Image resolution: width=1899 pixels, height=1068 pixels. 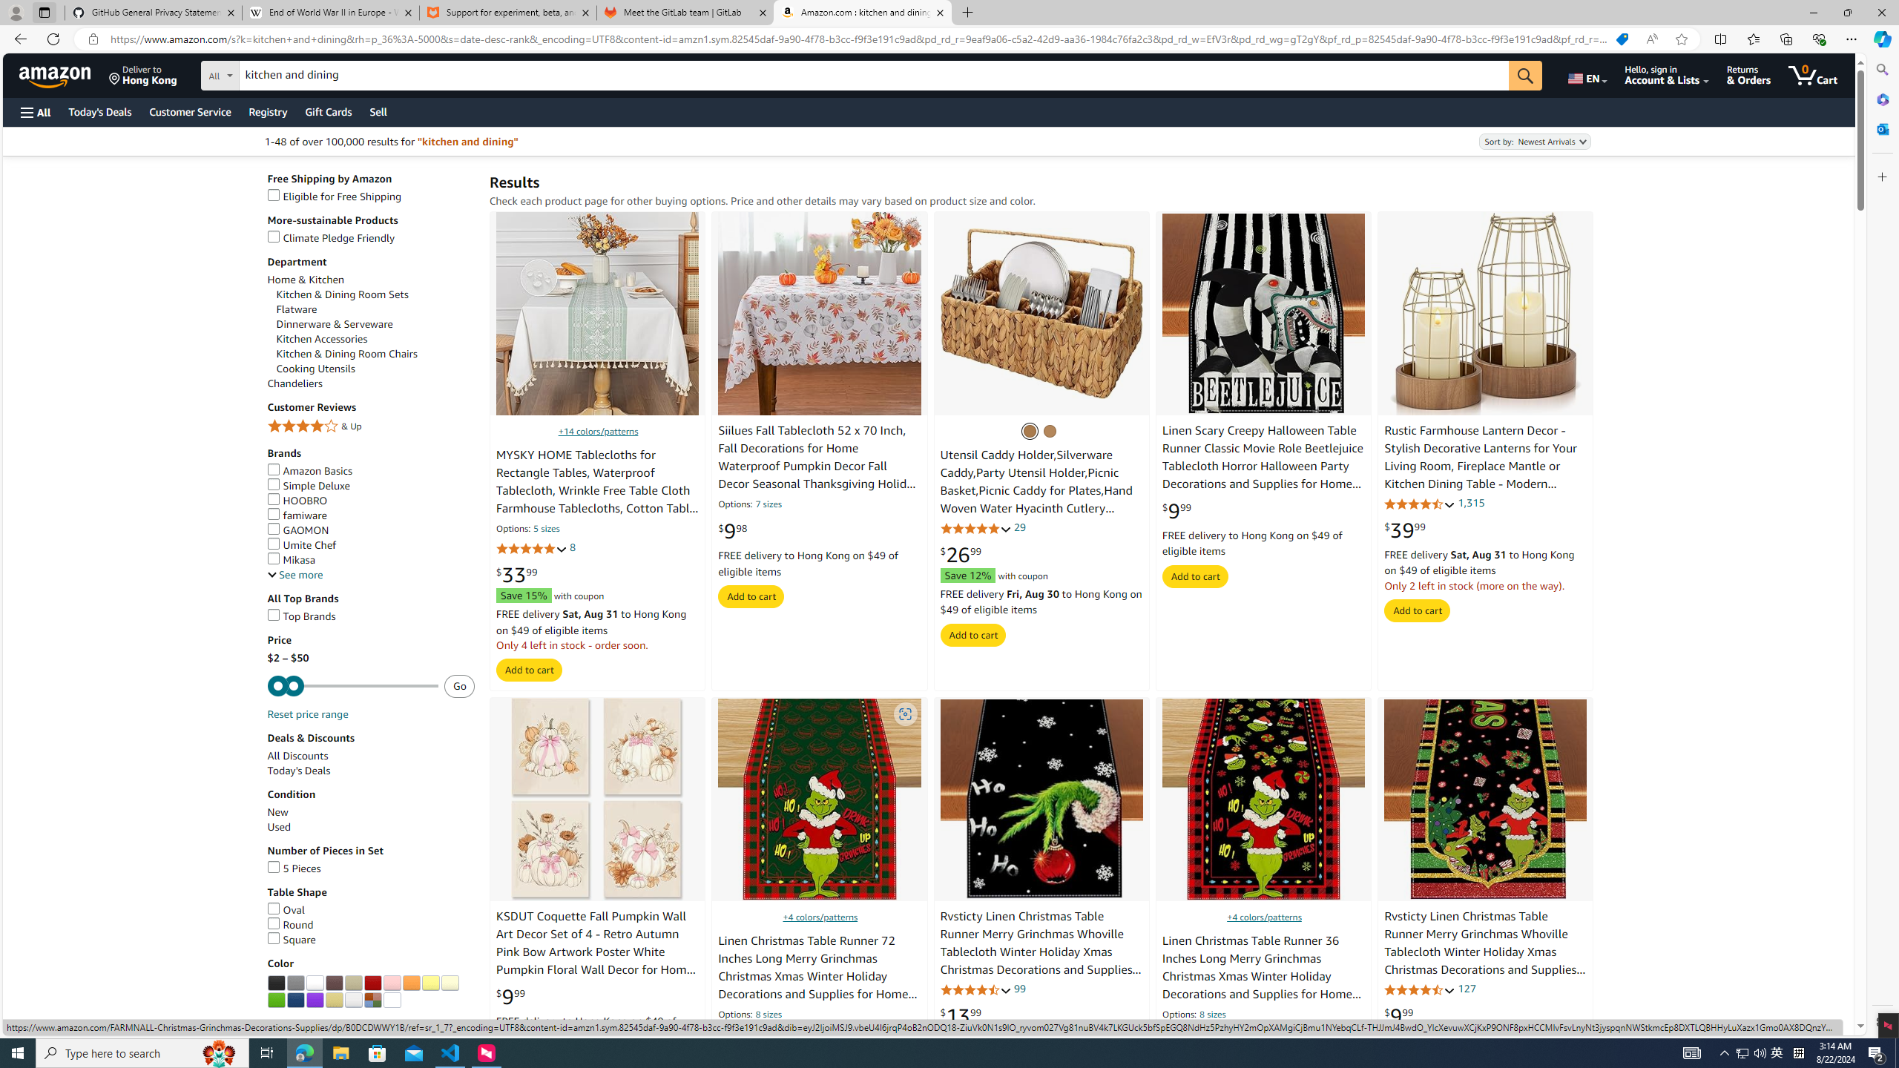 I want to click on Grey, so click(x=296, y=983).